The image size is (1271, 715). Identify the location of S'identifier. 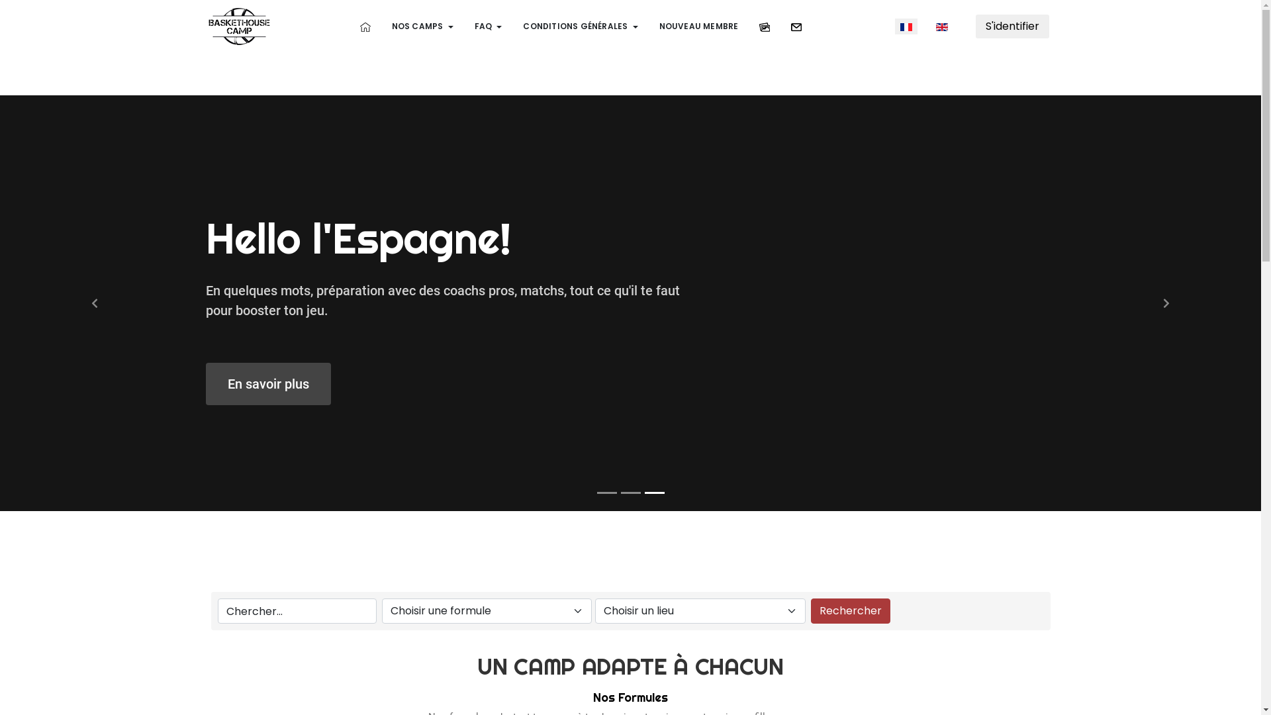
(1013, 26).